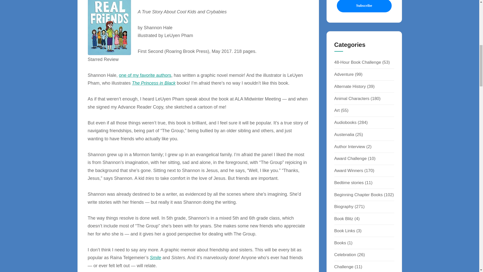 The image size is (483, 272). I want to click on Animal Characters, so click(352, 98).